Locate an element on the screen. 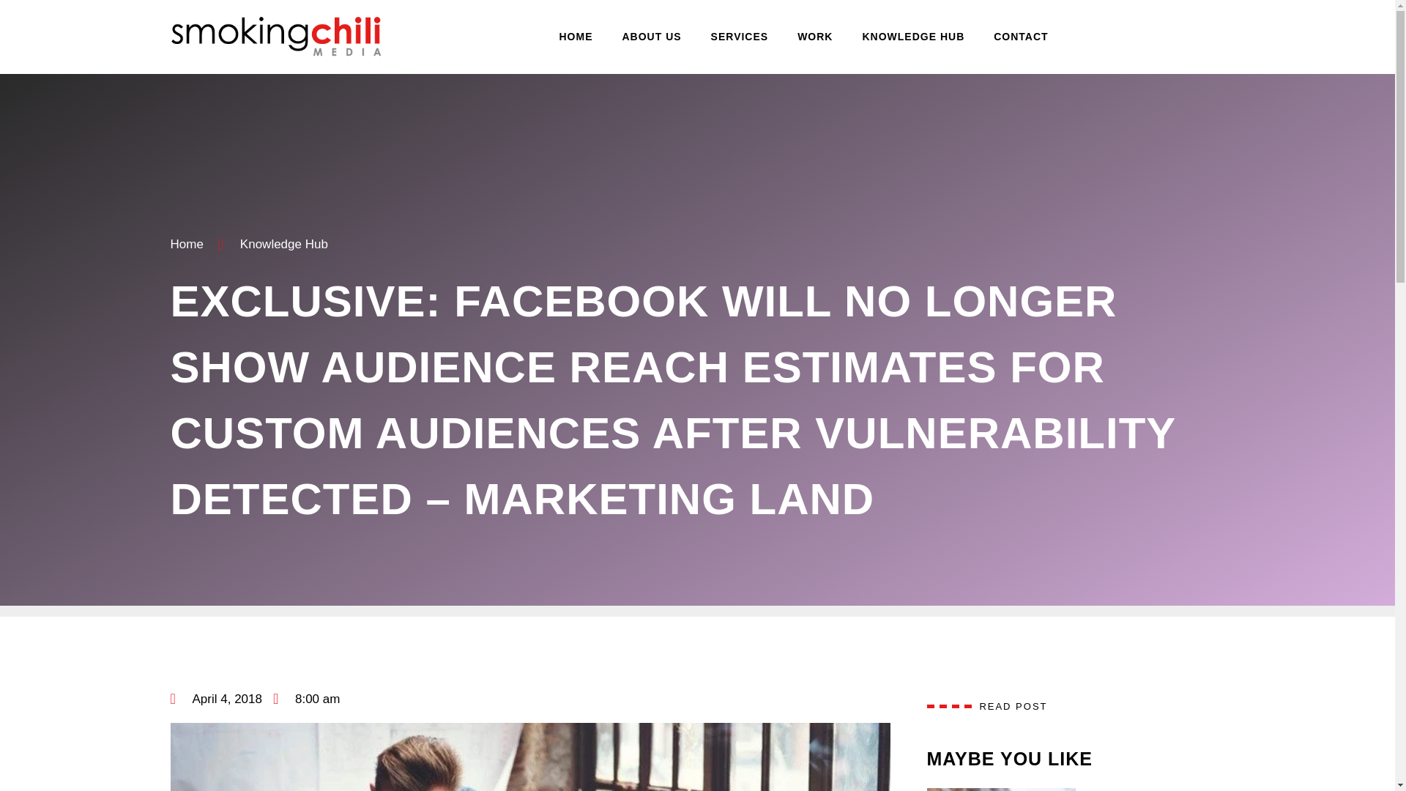 This screenshot has width=1406, height=791. WORK is located at coordinates (815, 37).